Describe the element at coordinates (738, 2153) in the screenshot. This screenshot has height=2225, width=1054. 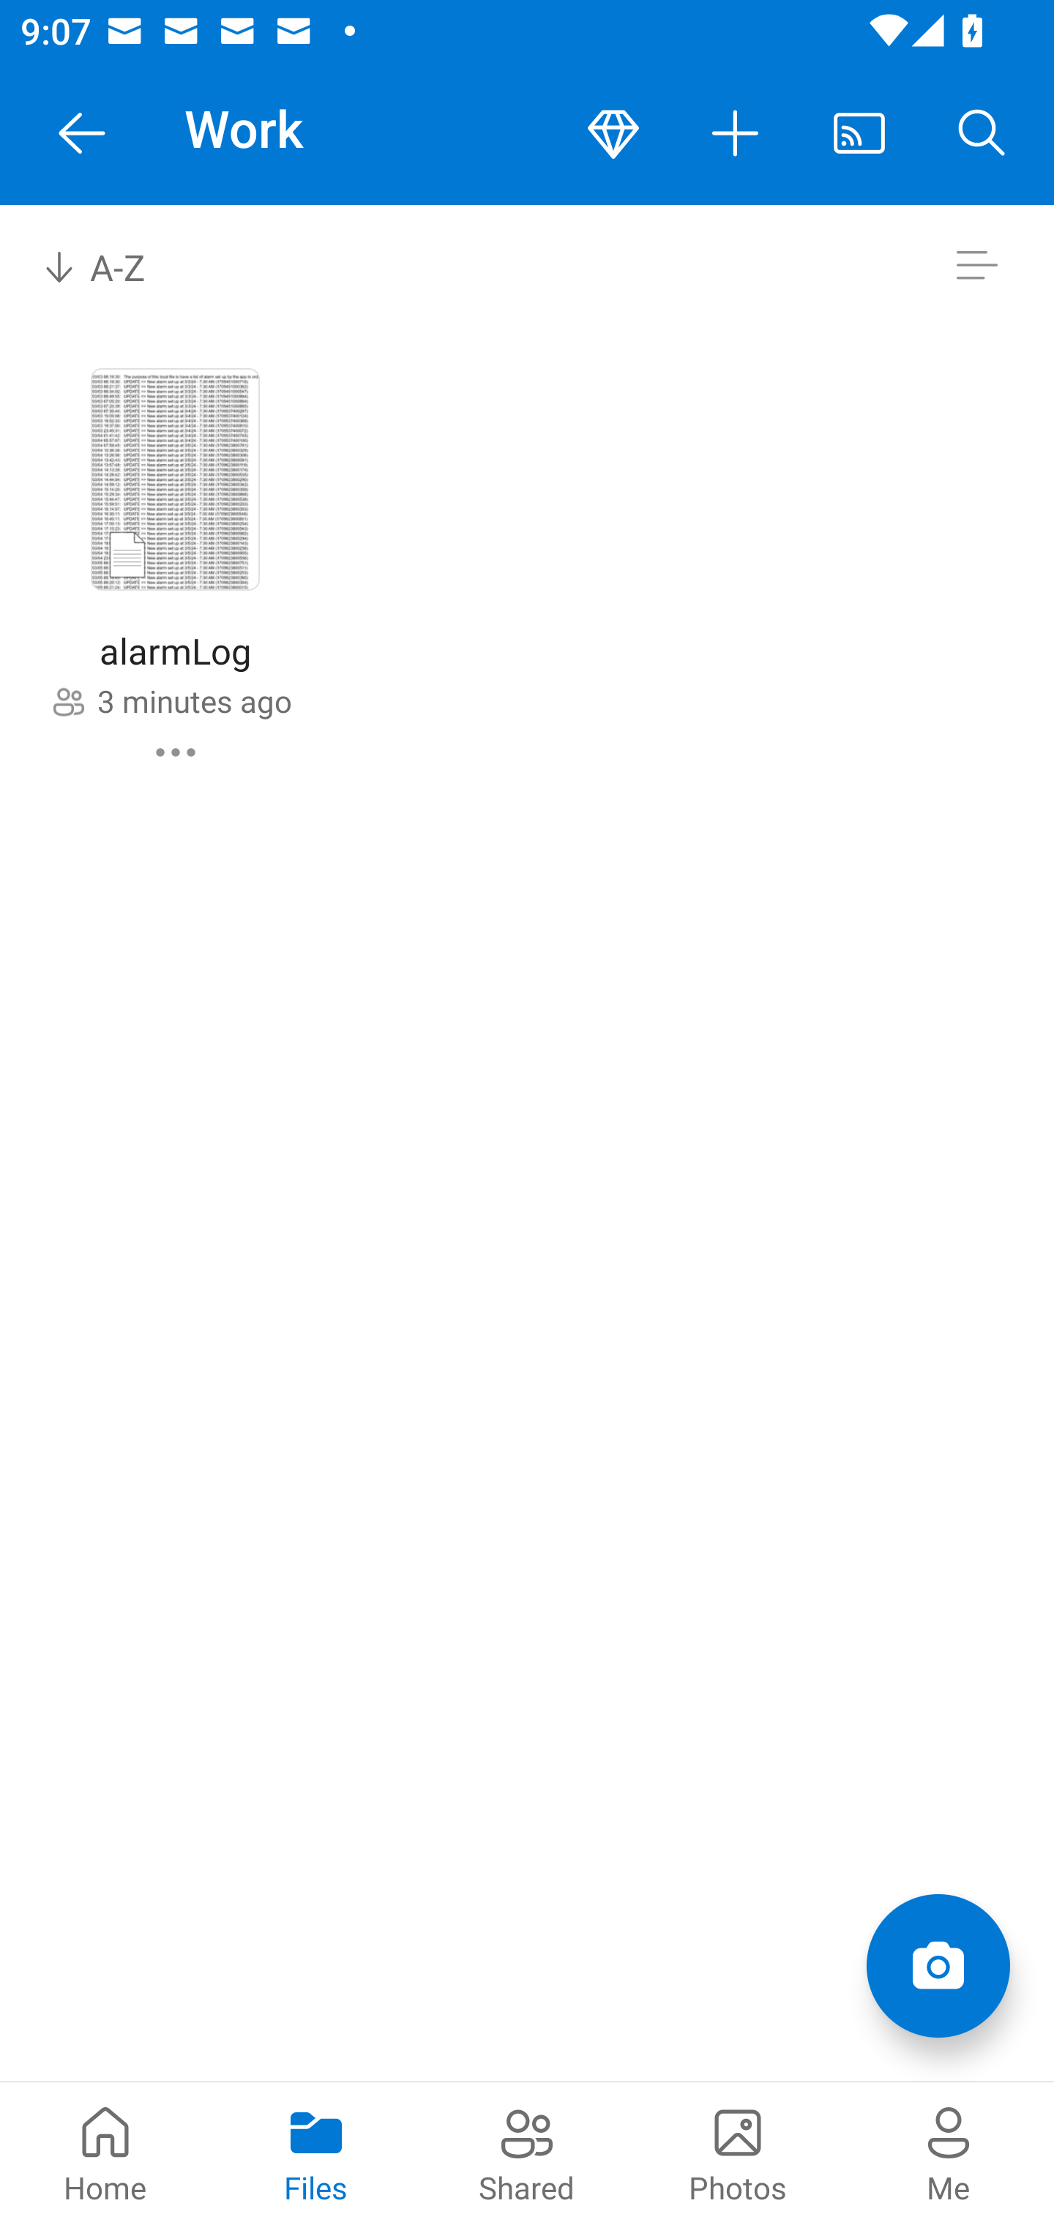
I see `Photos pivot Photos` at that location.